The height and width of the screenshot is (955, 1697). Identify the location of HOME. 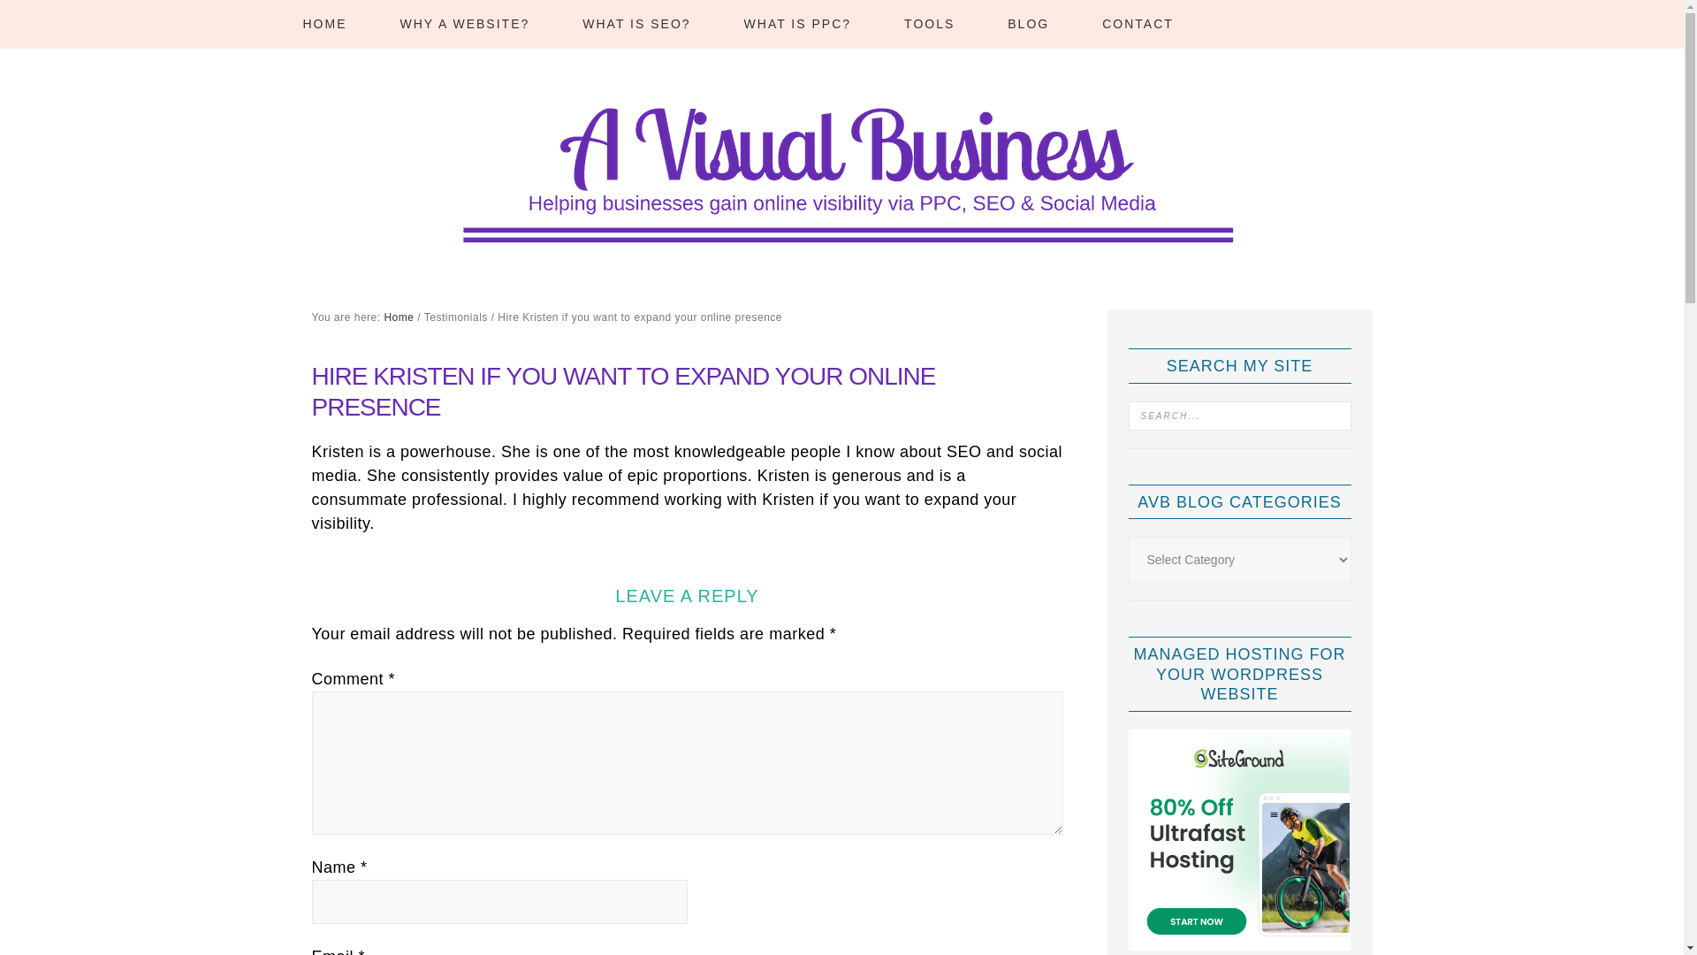
(323, 25).